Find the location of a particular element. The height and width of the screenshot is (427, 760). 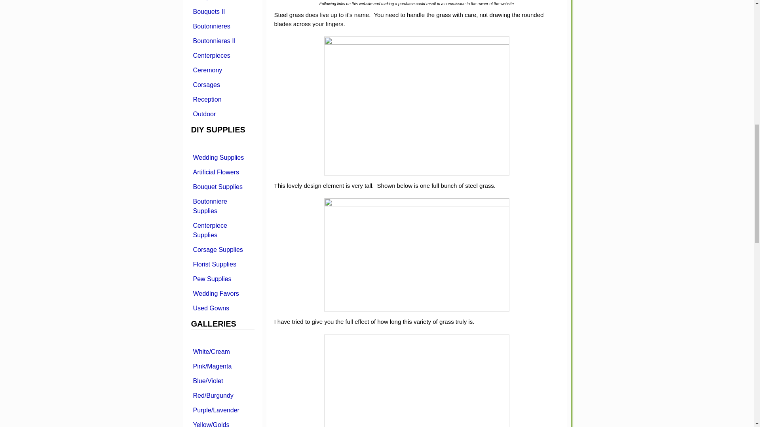

Ceremony is located at coordinates (222, 70).